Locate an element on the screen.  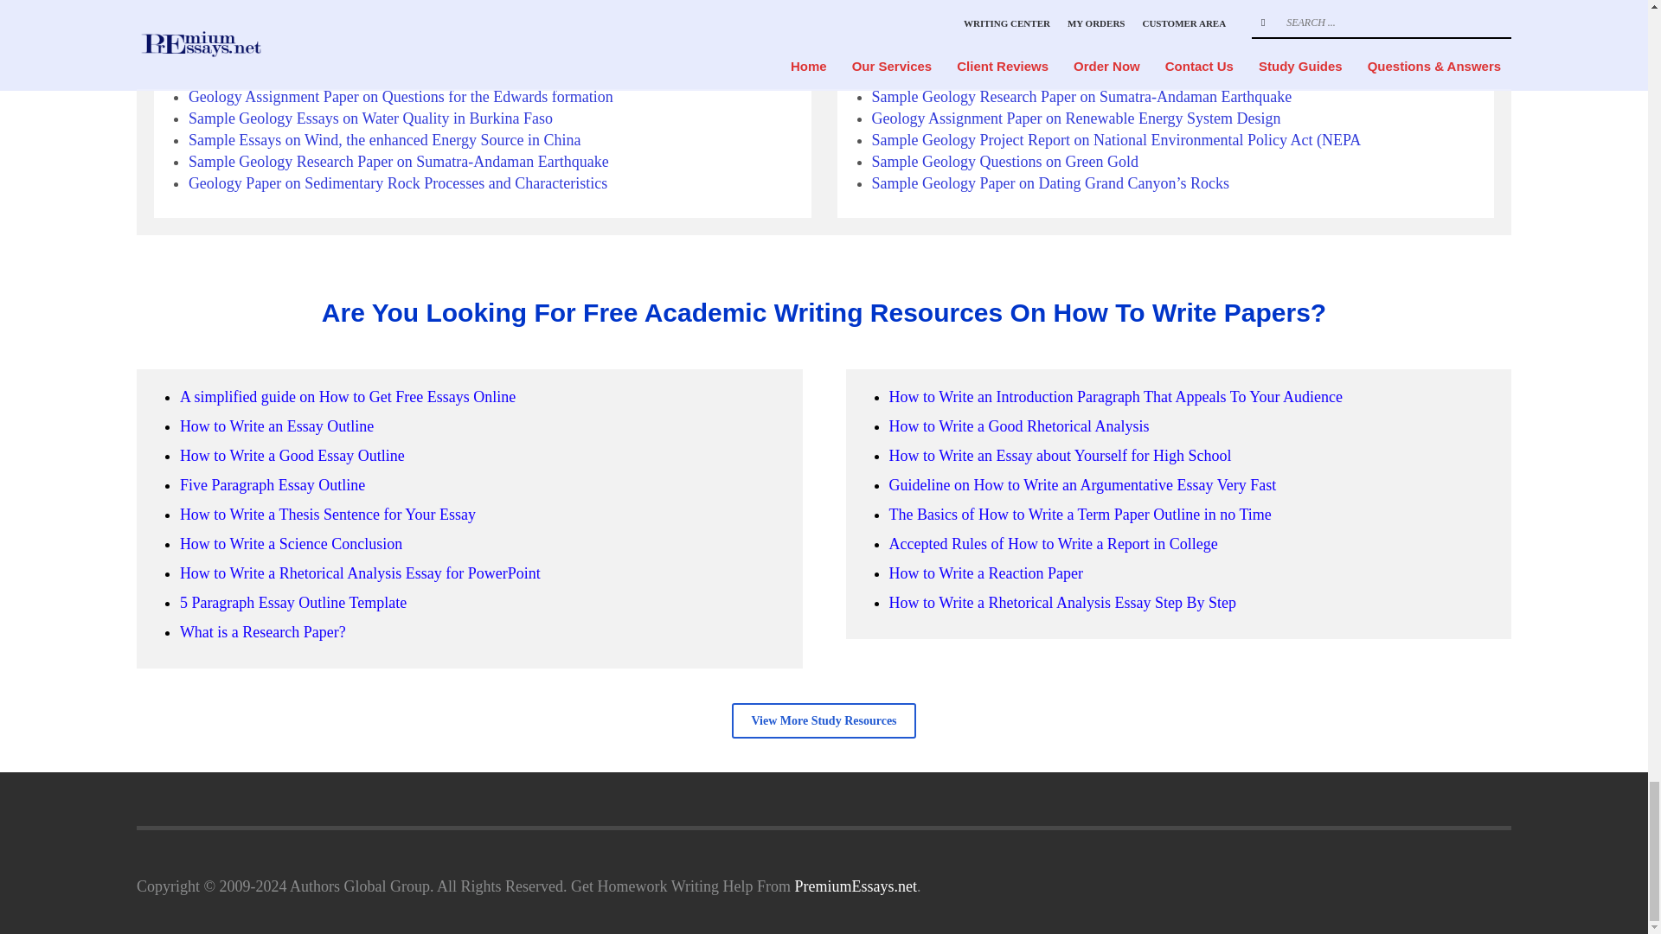
Sample Geology Research Paper on Sumatra-Andaman Earthquake is located at coordinates (399, 161).